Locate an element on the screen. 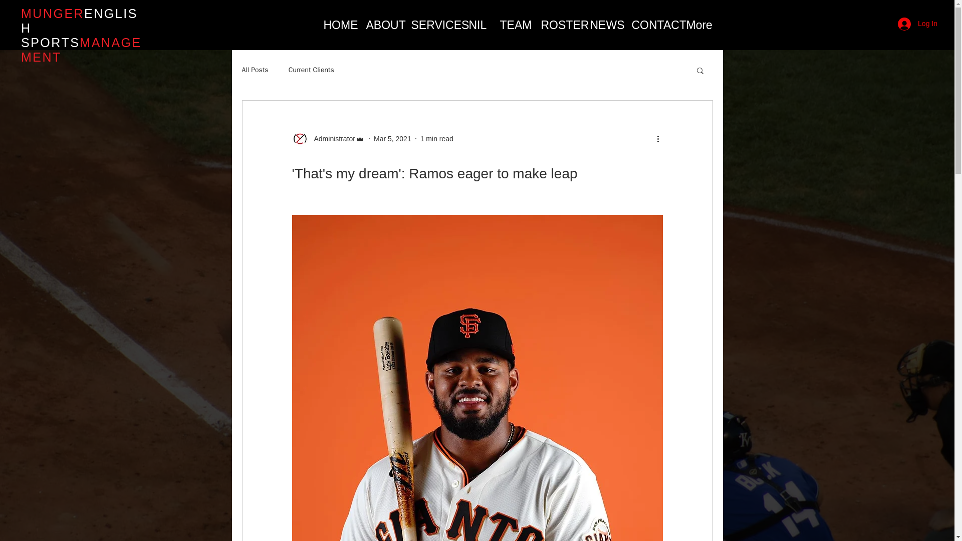 The width and height of the screenshot is (962, 541). HOME is located at coordinates (337, 25).